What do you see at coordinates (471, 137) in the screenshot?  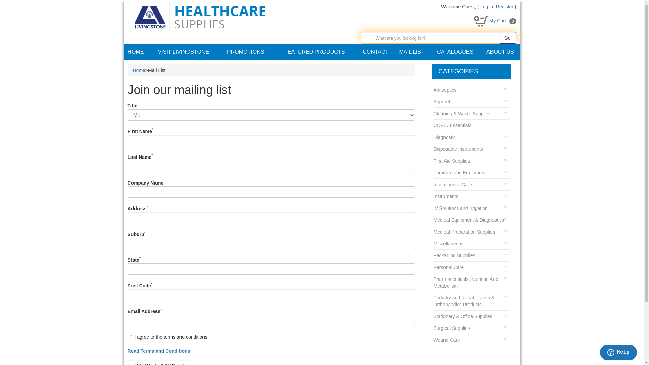 I see `Diagnostic` at bounding box center [471, 137].